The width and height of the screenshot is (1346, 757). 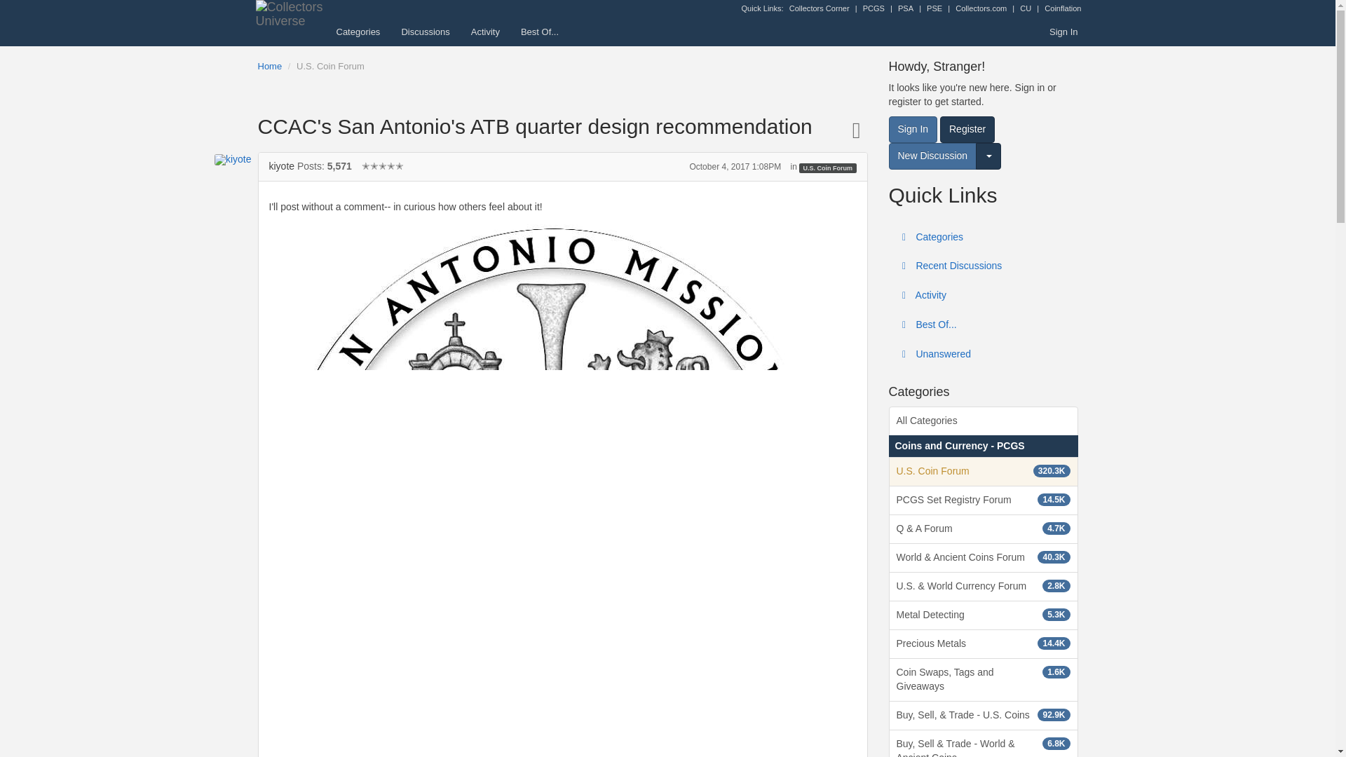 I want to click on U.S. Coin Forum, so click(x=330, y=66).